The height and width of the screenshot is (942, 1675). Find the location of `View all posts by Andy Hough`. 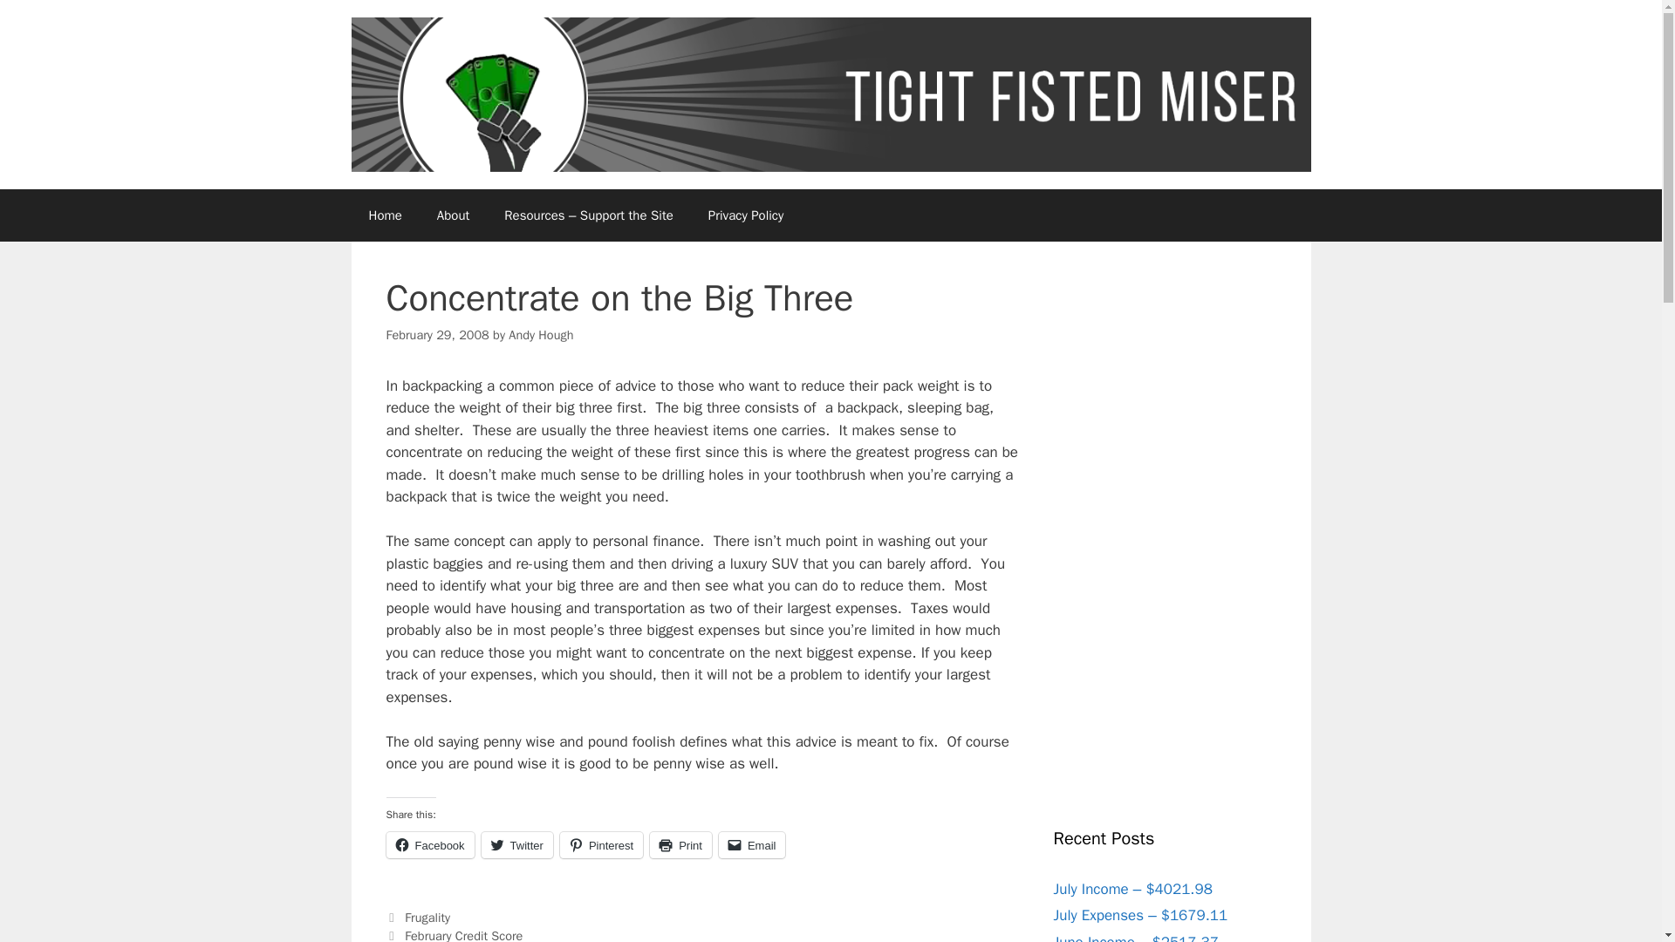

View all posts by Andy Hough is located at coordinates (541, 335).